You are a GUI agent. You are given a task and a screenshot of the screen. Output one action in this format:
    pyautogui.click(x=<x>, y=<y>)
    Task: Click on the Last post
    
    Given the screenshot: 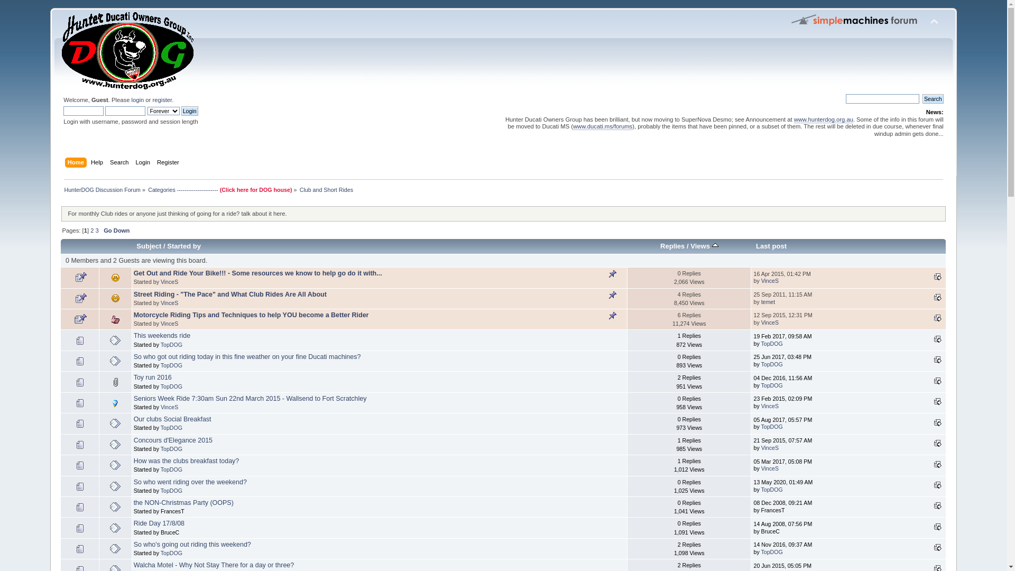 What is the action you would take?
    pyautogui.click(x=938, y=297)
    